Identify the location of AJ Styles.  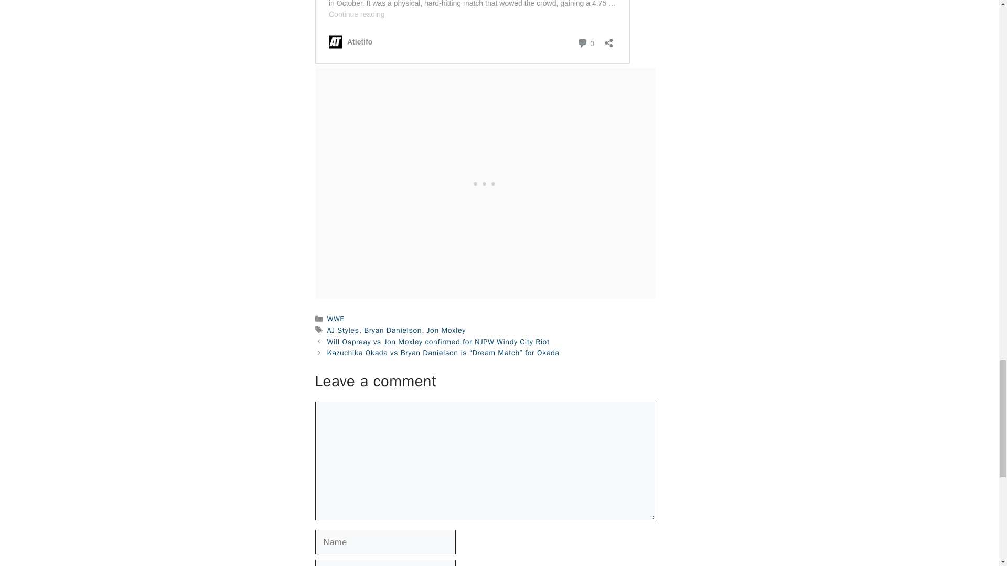
(343, 330).